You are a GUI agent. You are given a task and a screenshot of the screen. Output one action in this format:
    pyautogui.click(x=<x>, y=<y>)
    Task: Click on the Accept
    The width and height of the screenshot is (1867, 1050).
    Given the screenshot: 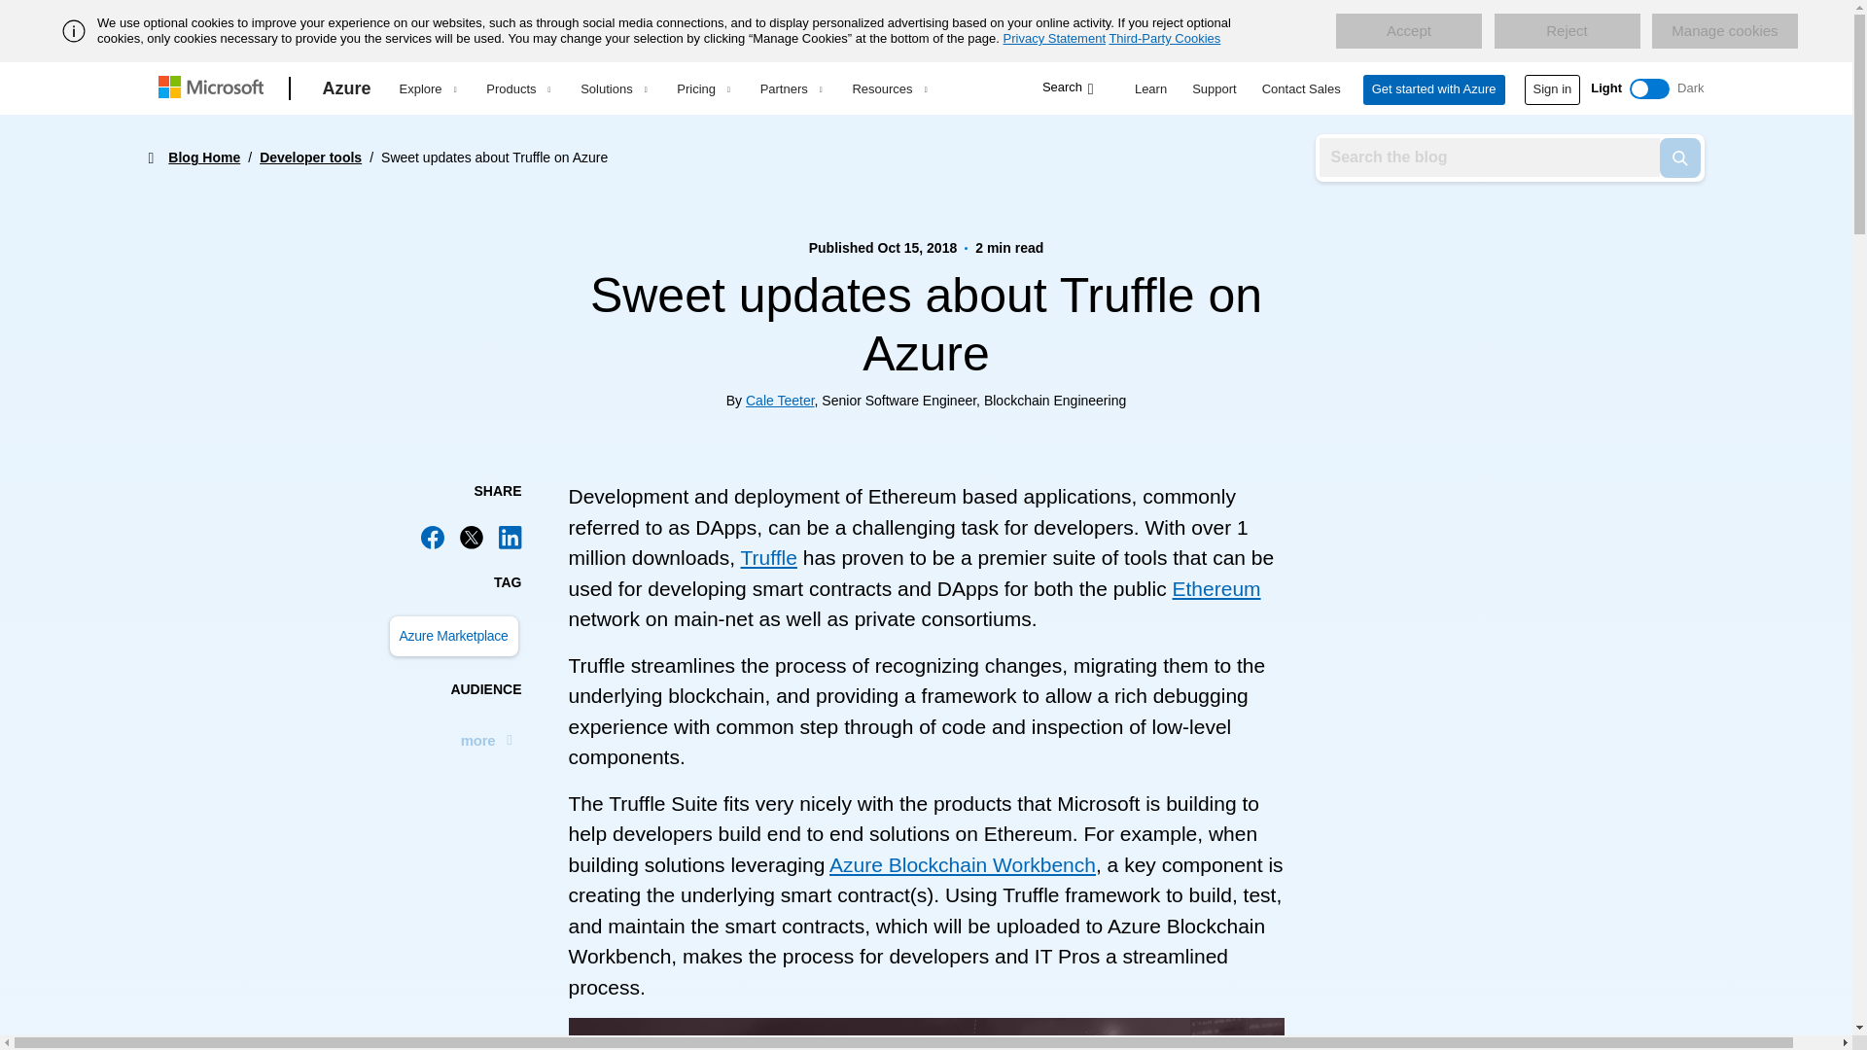 What is the action you would take?
    pyautogui.click(x=1409, y=31)
    